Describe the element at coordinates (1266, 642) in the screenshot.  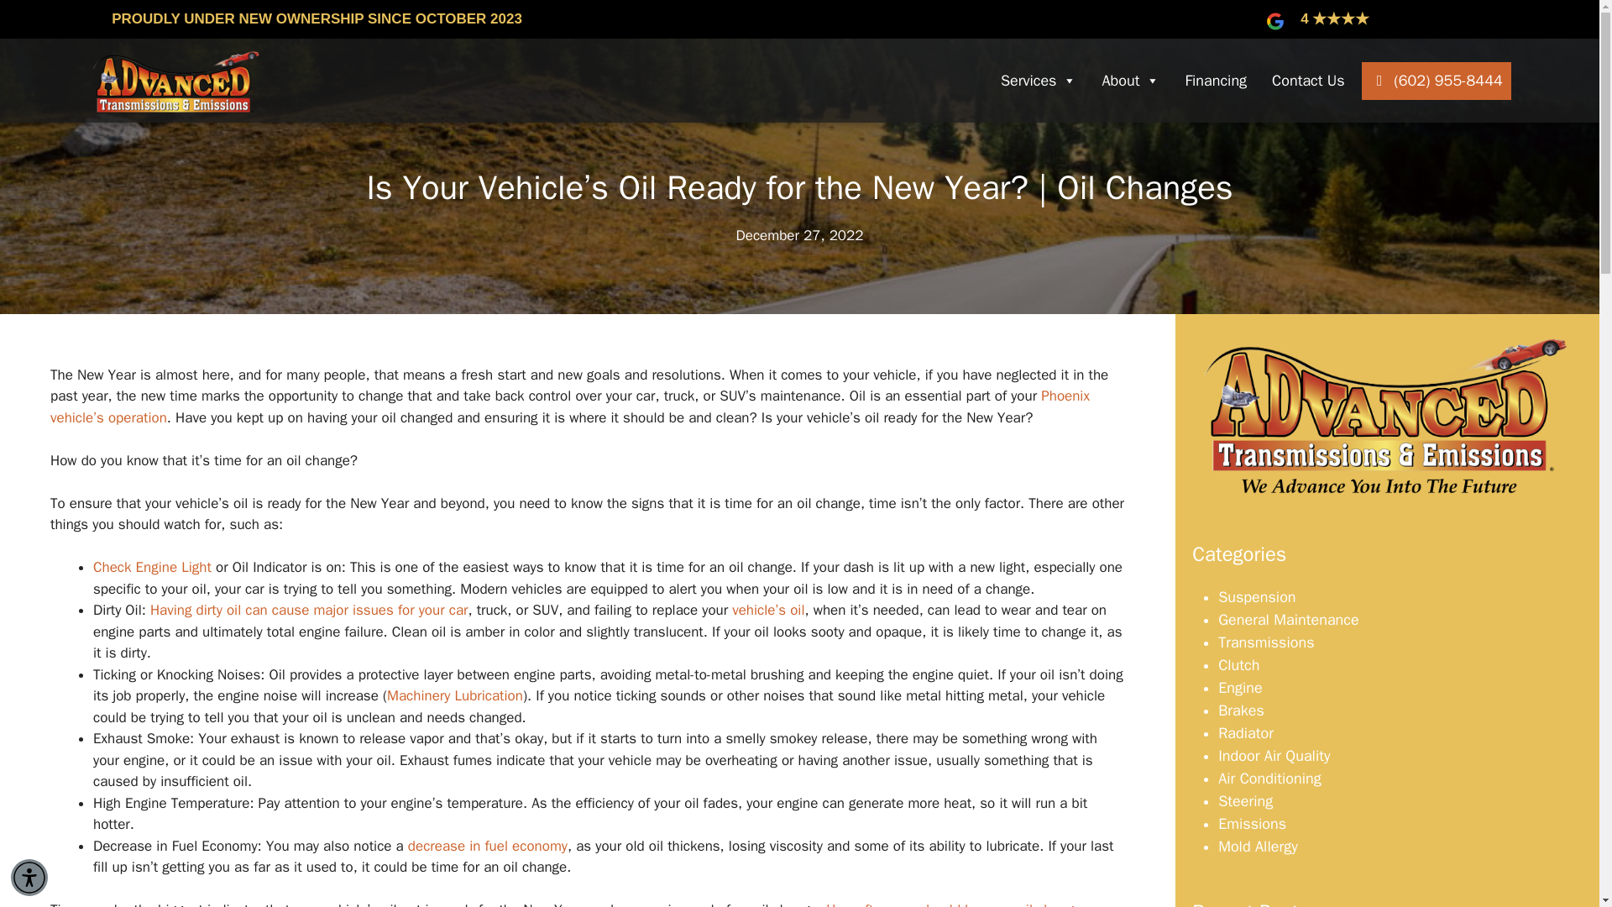
I see `28 topics` at that location.